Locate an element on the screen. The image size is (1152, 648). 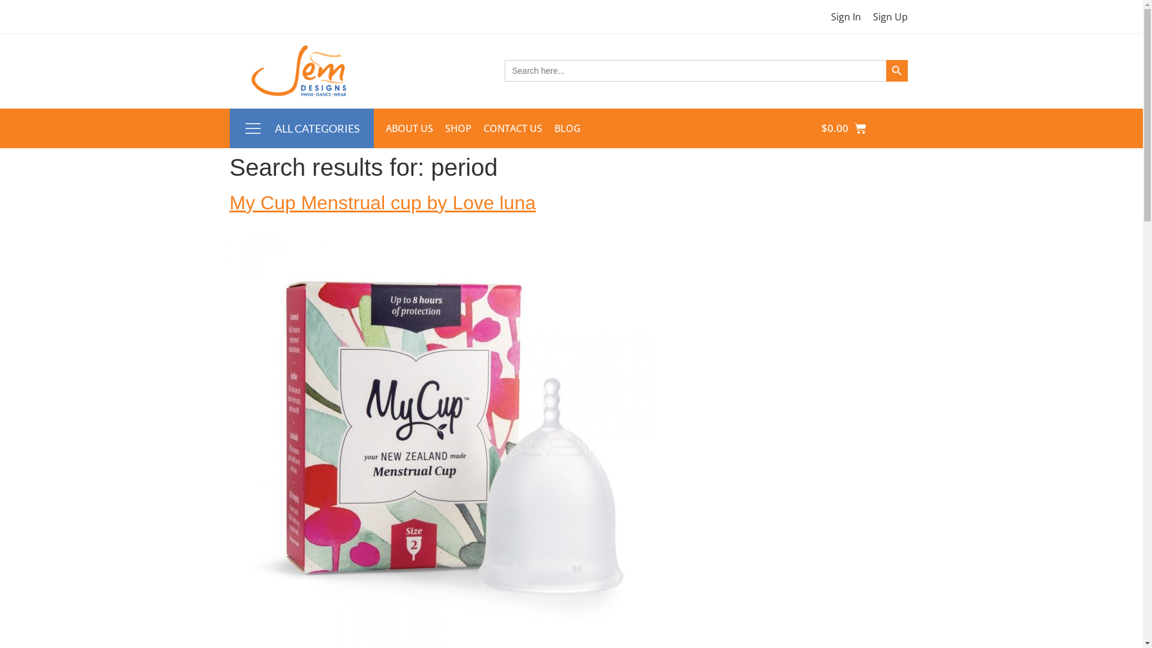
Search Button is located at coordinates (896, 71).